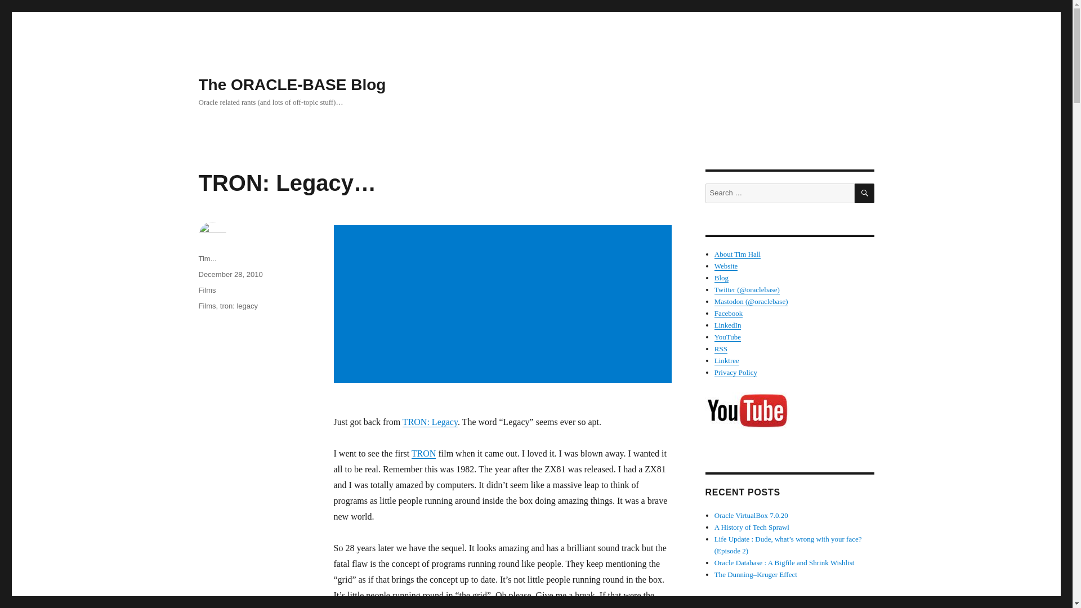 Image resolution: width=1081 pixels, height=608 pixels. I want to click on Films, so click(206, 289).